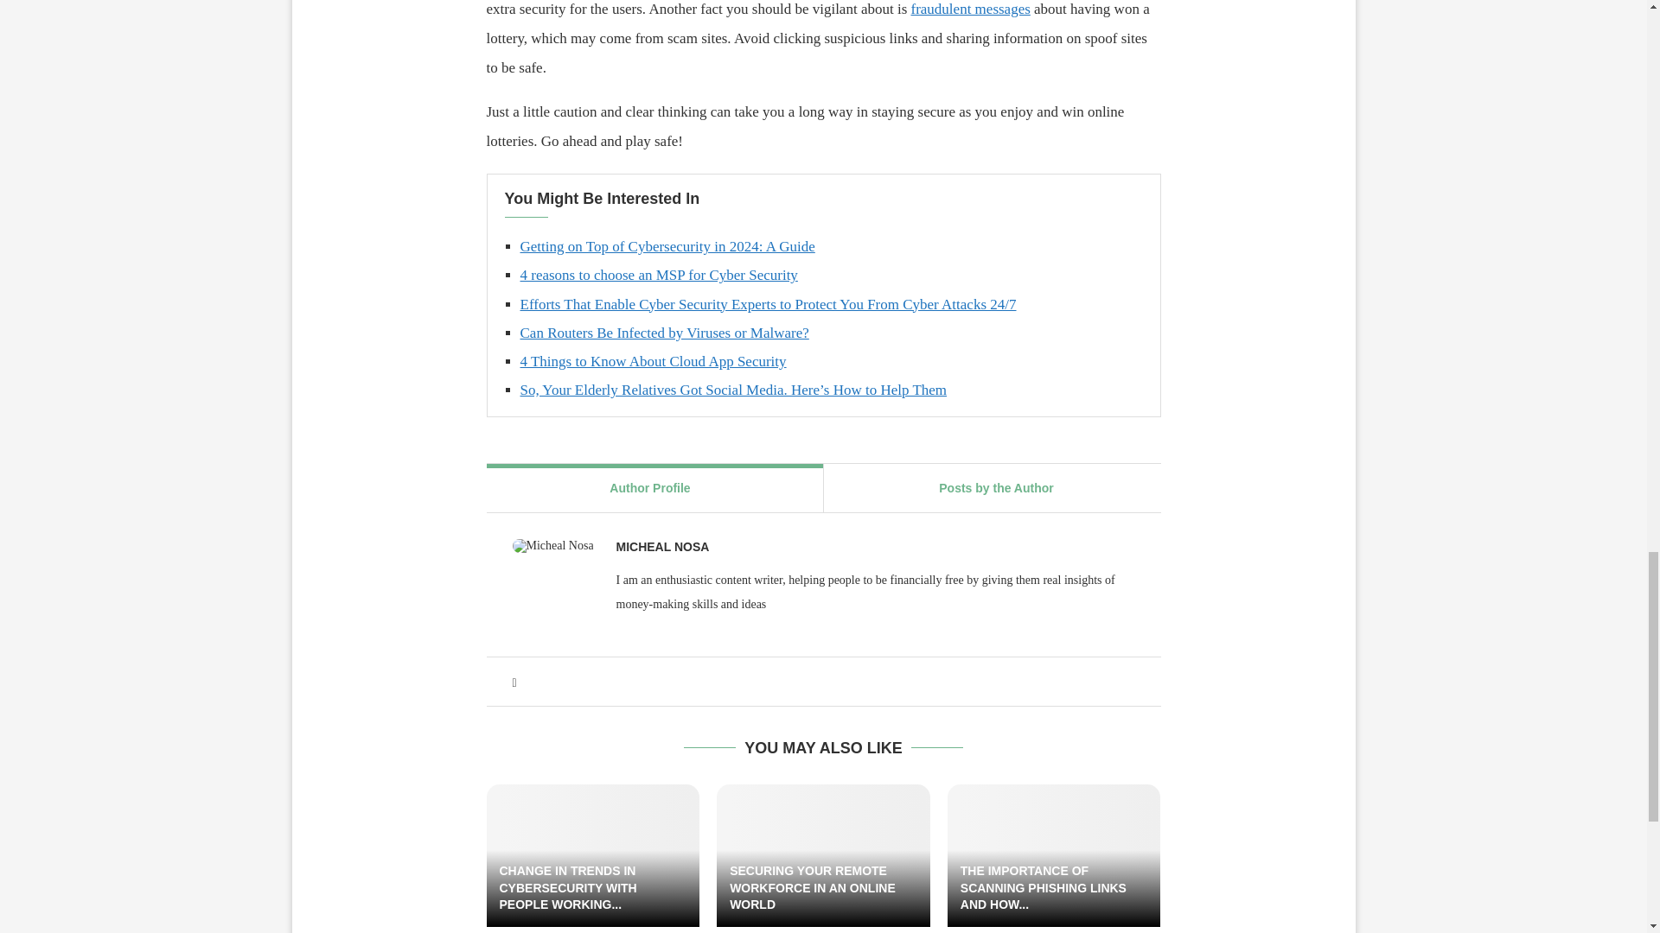 This screenshot has height=933, width=1660. I want to click on Getting on Top of Cybersecurity in 2024: A Guide, so click(667, 246).